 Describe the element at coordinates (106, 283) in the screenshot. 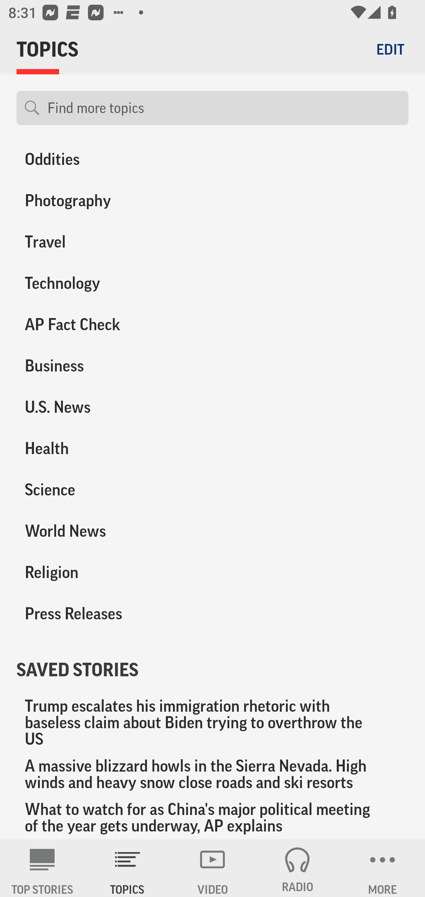

I see `Technology` at that location.